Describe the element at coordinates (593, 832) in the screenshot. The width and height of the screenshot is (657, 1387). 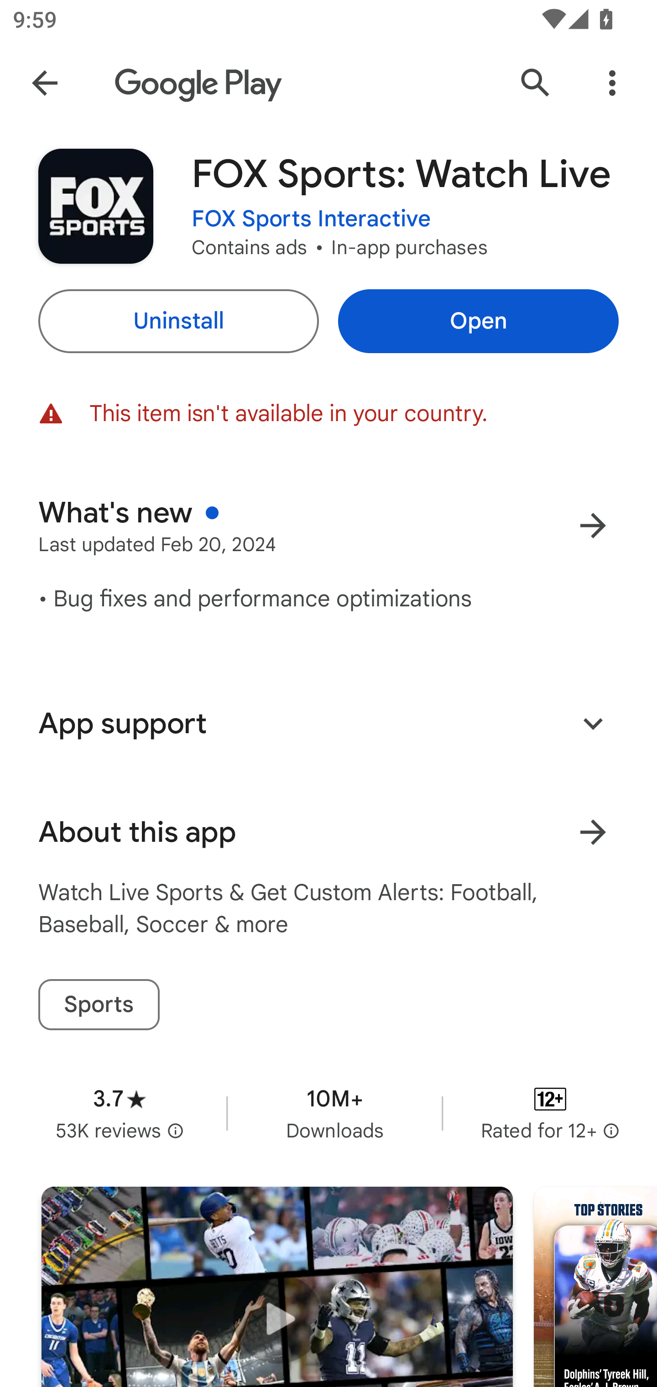
I see `Learn more About this app` at that location.